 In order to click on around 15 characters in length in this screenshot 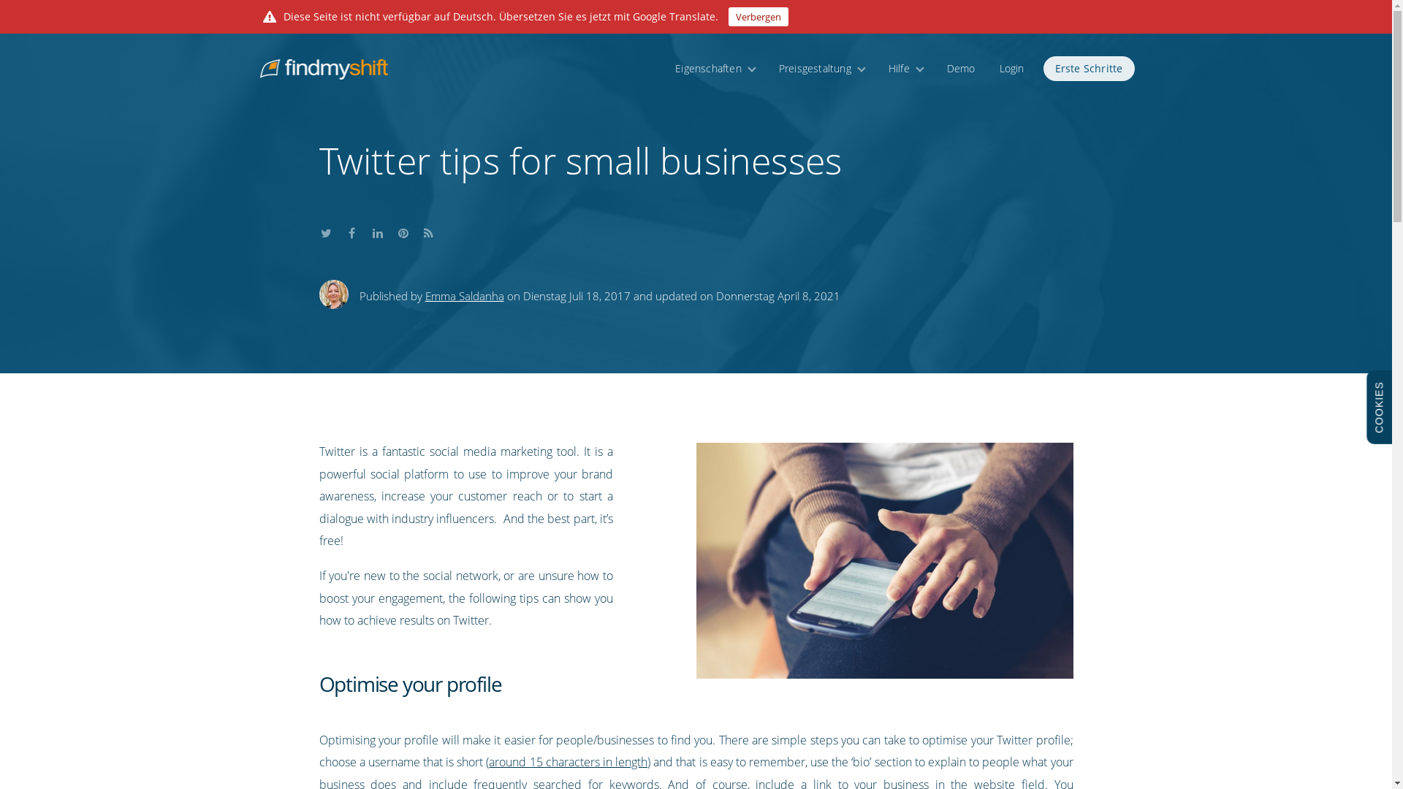, I will do `click(567, 762)`.